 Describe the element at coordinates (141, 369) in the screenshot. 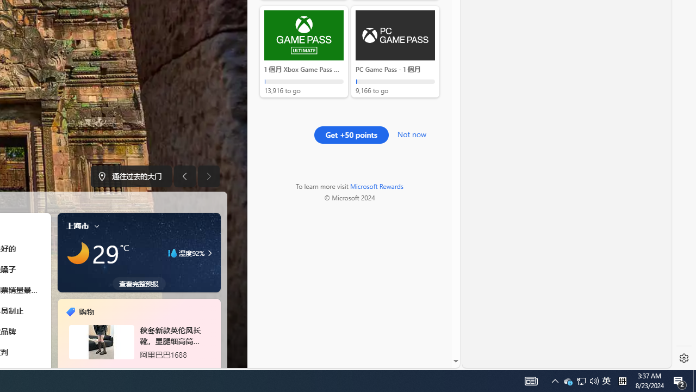

I see `tab-3` at that location.